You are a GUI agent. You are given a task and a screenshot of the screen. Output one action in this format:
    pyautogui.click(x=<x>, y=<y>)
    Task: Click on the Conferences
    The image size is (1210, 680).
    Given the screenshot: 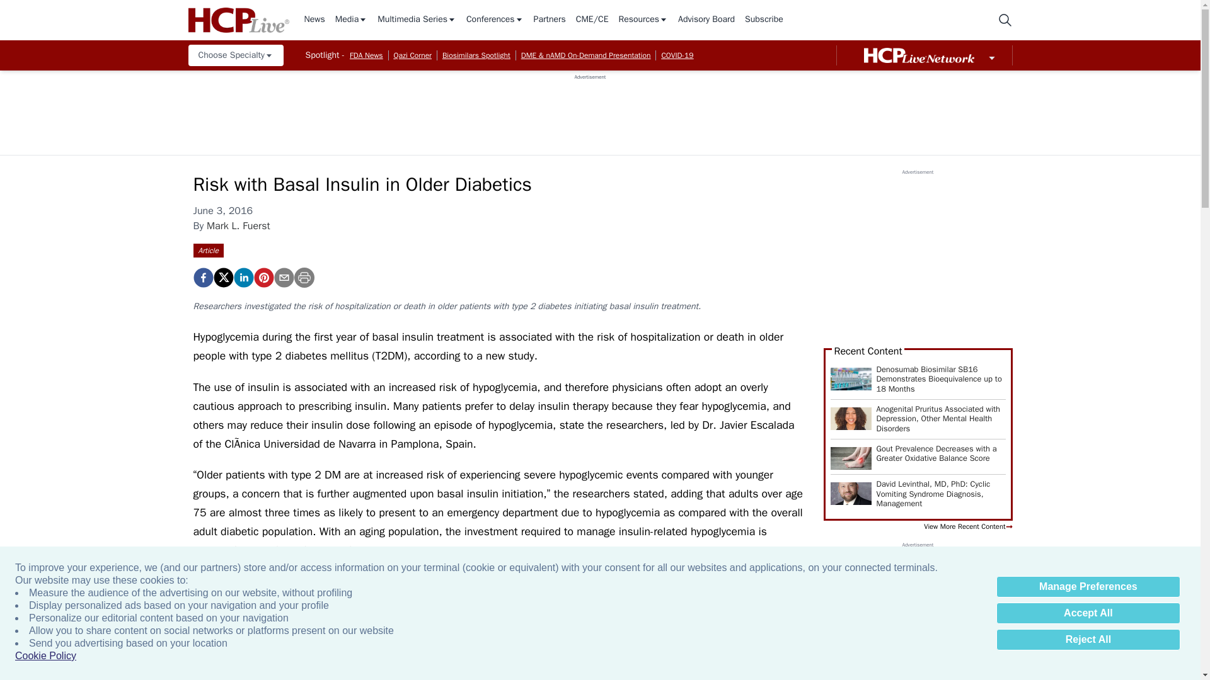 What is the action you would take?
    pyautogui.click(x=495, y=20)
    